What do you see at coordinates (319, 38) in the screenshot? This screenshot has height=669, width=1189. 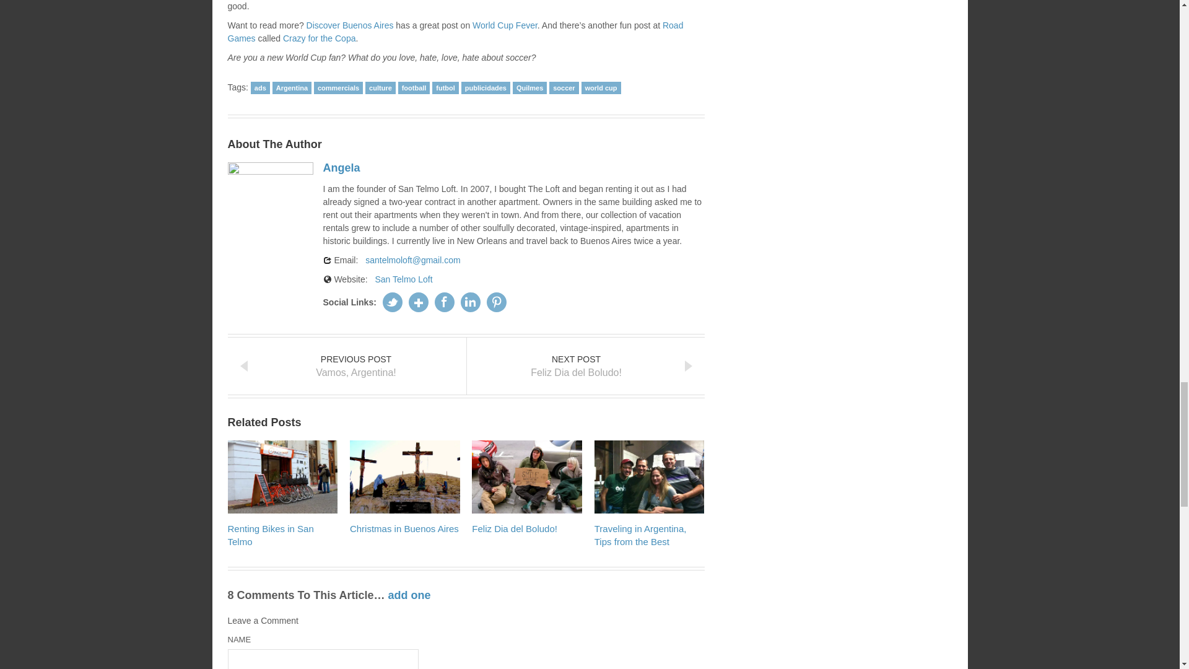 I see `Crazy Copa` at bounding box center [319, 38].